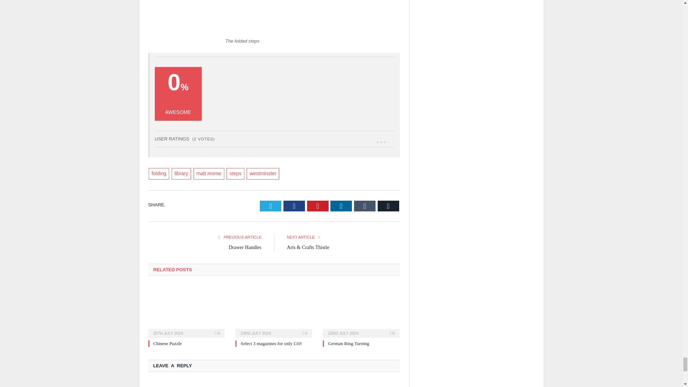 This screenshot has width=688, height=387. What do you see at coordinates (186, 311) in the screenshot?
I see `Chinese Puzzle` at bounding box center [186, 311].